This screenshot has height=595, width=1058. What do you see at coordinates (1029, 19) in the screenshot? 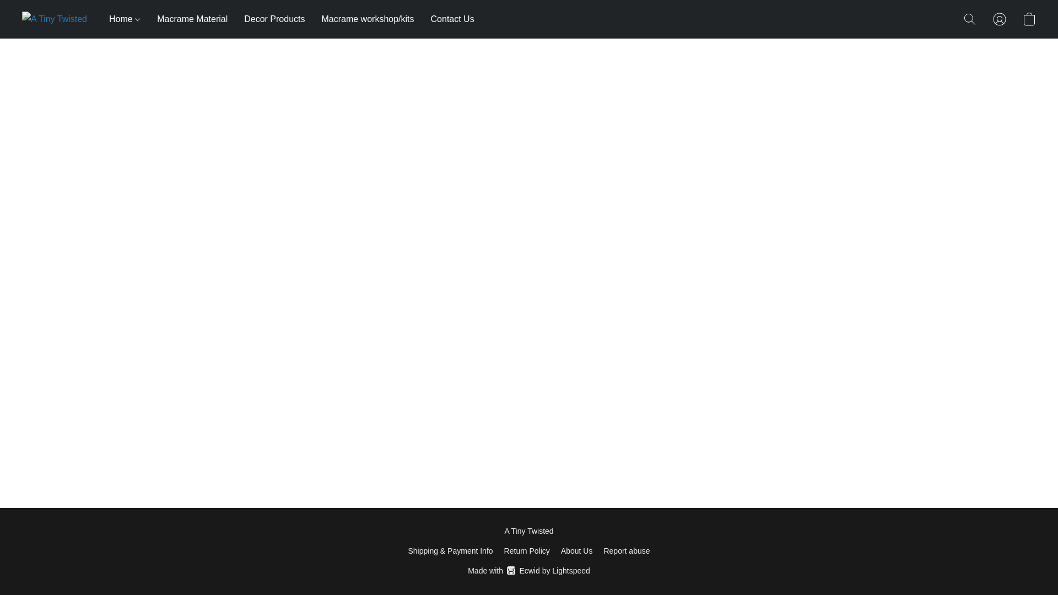
I see `Go to your shopping cart` at bounding box center [1029, 19].